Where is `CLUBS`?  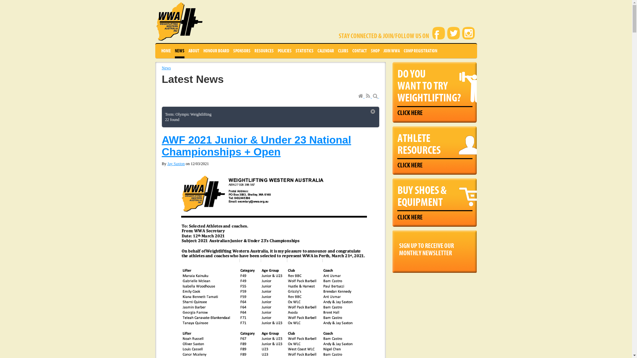
CLUBS is located at coordinates (343, 51).